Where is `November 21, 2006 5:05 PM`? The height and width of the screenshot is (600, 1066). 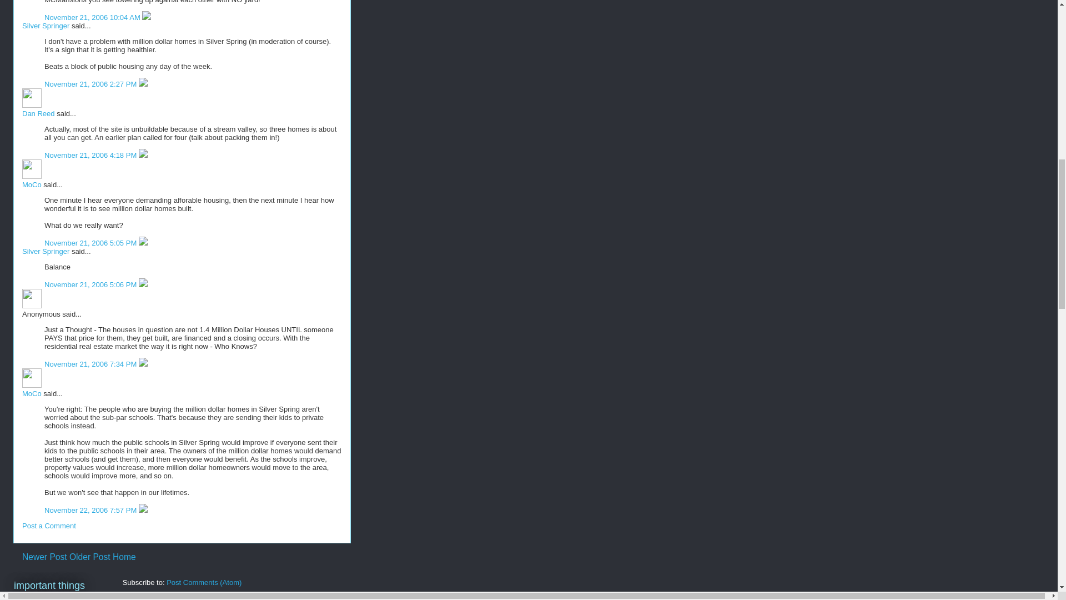
November 21, 2006 5:05 PM is located at coordinates (91, 242).